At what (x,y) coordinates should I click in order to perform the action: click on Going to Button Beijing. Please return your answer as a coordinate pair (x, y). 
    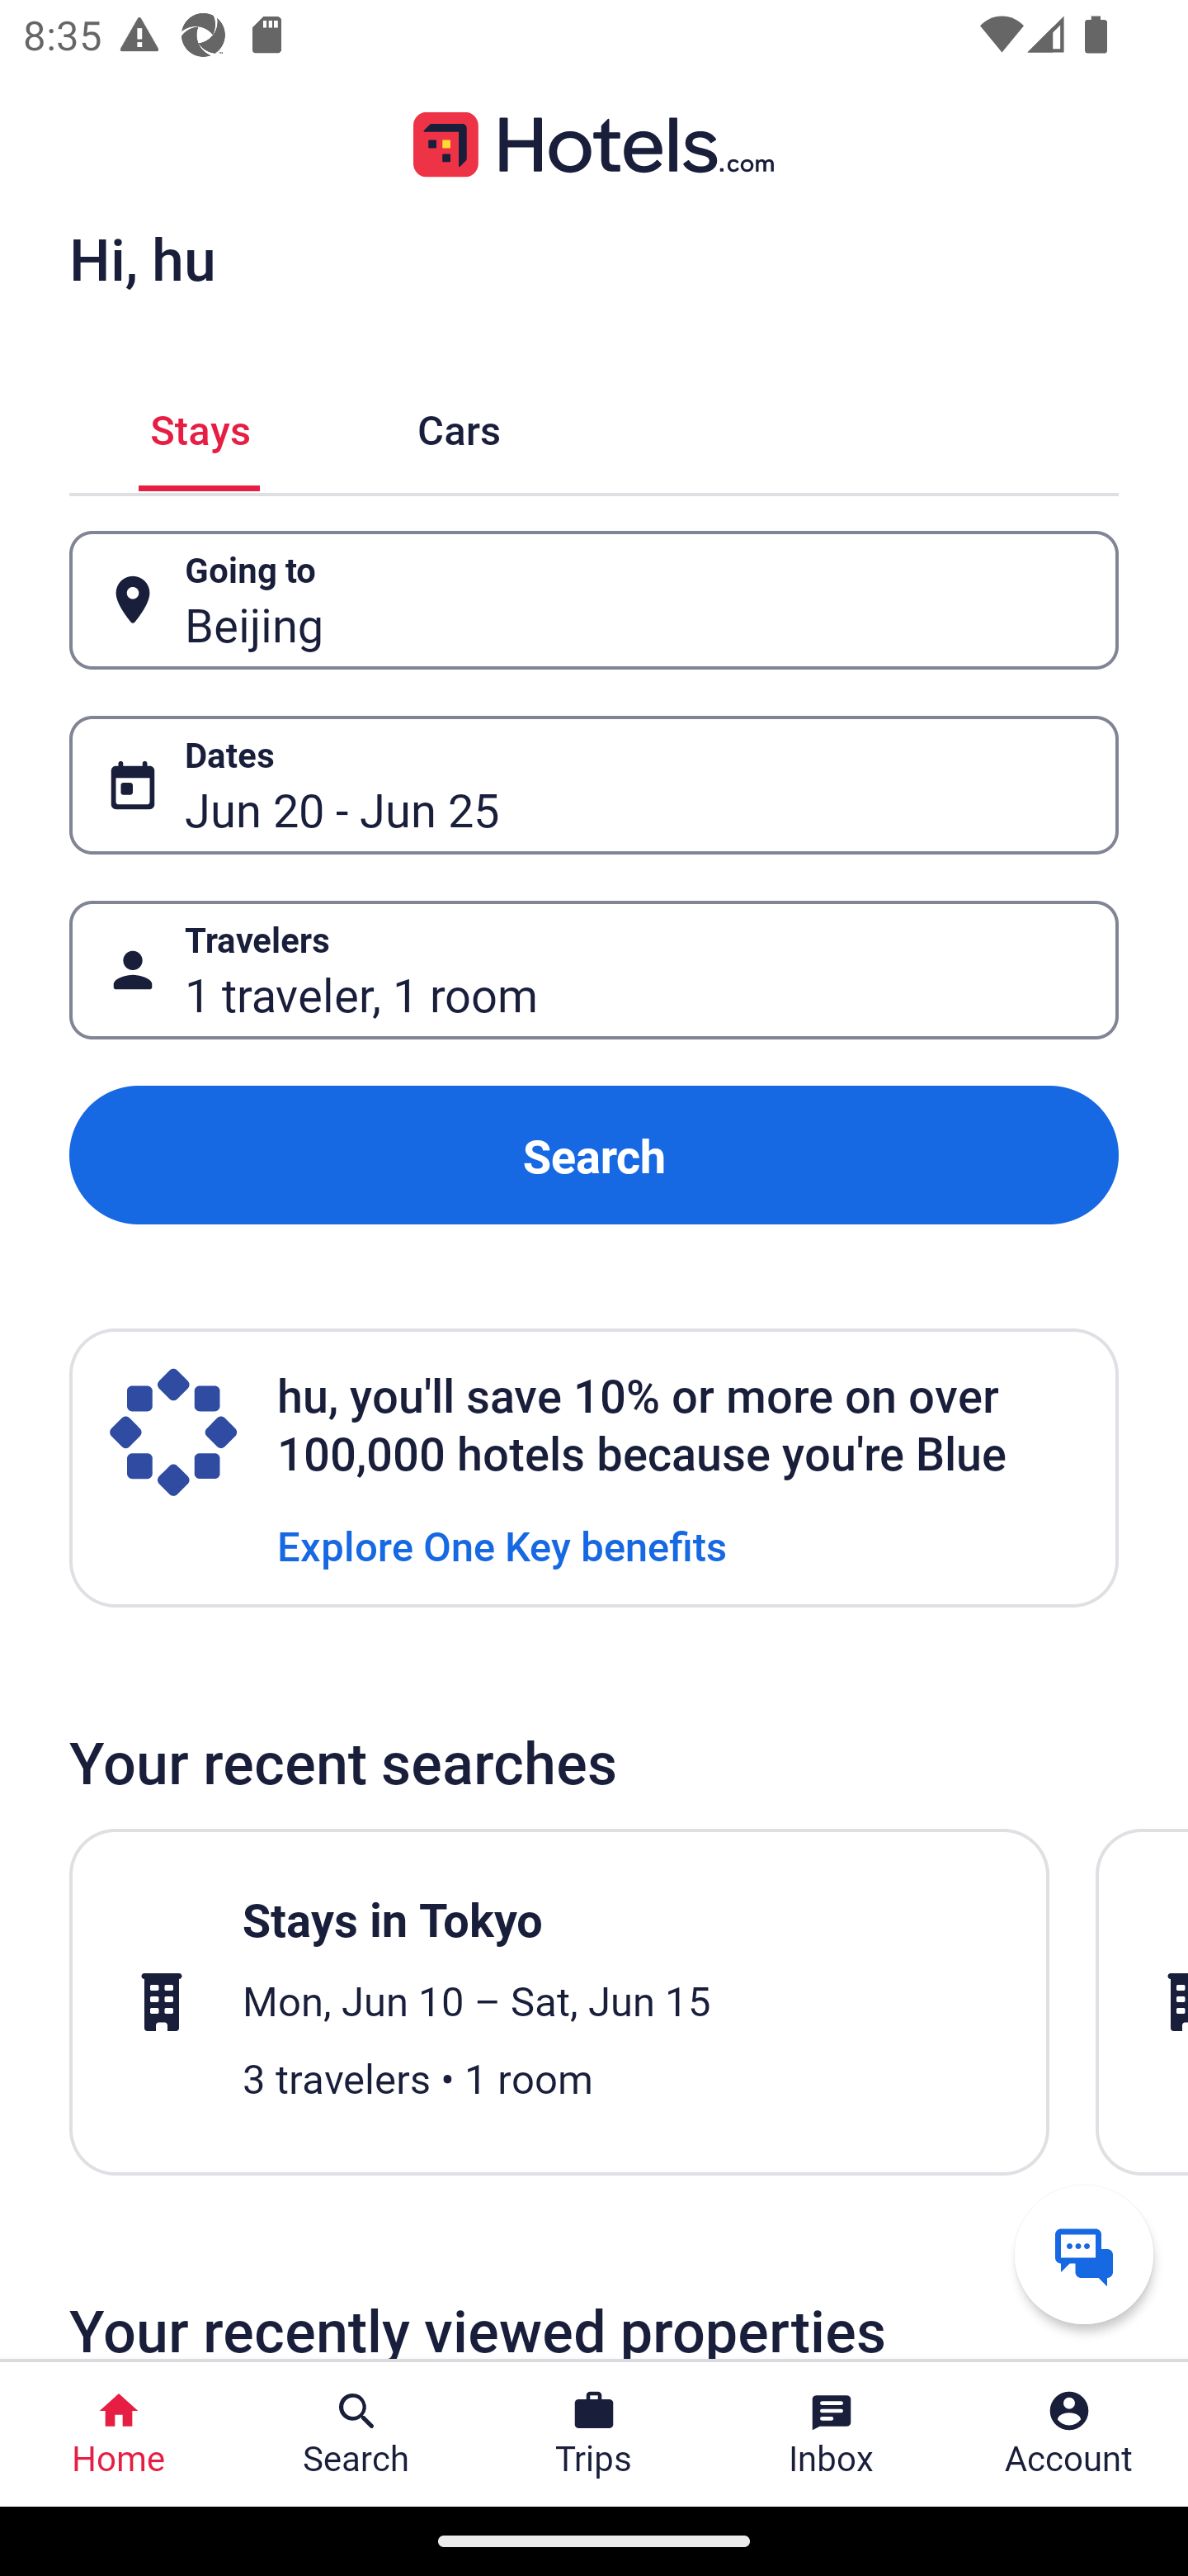
    Looking at the image, I should click on (594, 599).